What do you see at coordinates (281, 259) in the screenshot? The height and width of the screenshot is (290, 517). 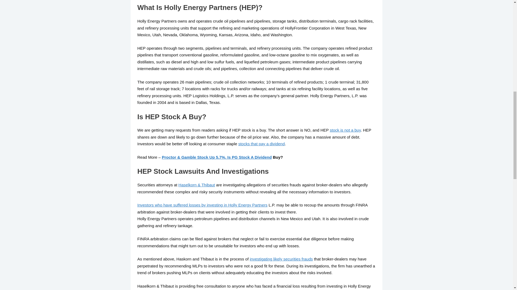 I see `investigating likely securities frauds` at bounding box center [281, 259].